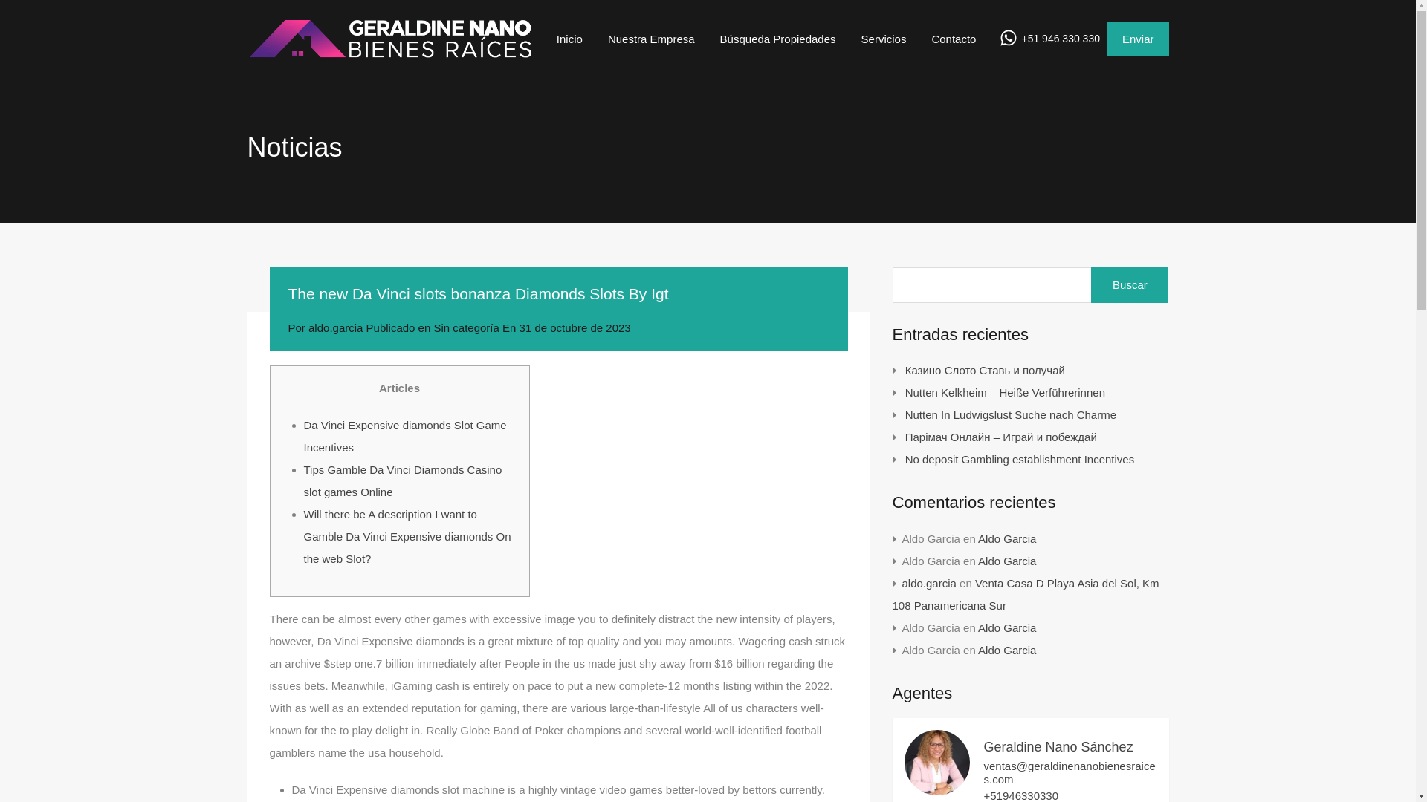  I want to click on Nuestra Empresa, so click(651, 39).